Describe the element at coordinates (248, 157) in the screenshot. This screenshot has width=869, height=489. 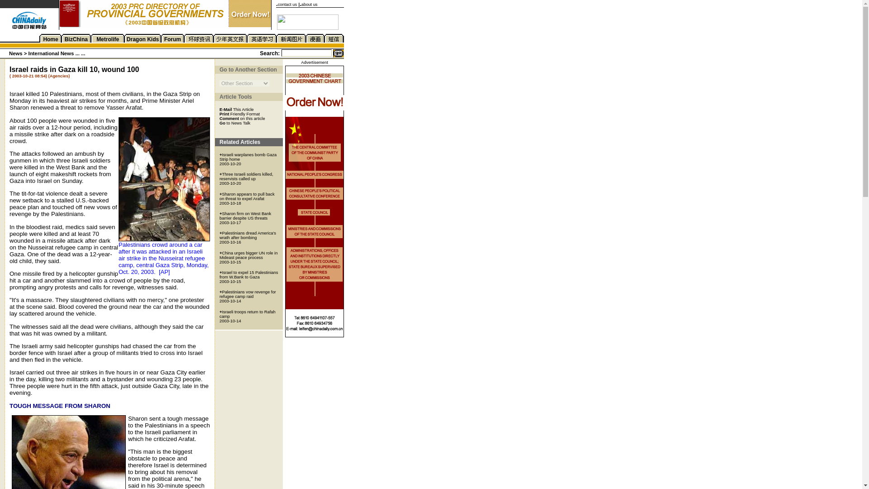
I see `Israeli warplanes bomb Gaza Strip home` at that location.